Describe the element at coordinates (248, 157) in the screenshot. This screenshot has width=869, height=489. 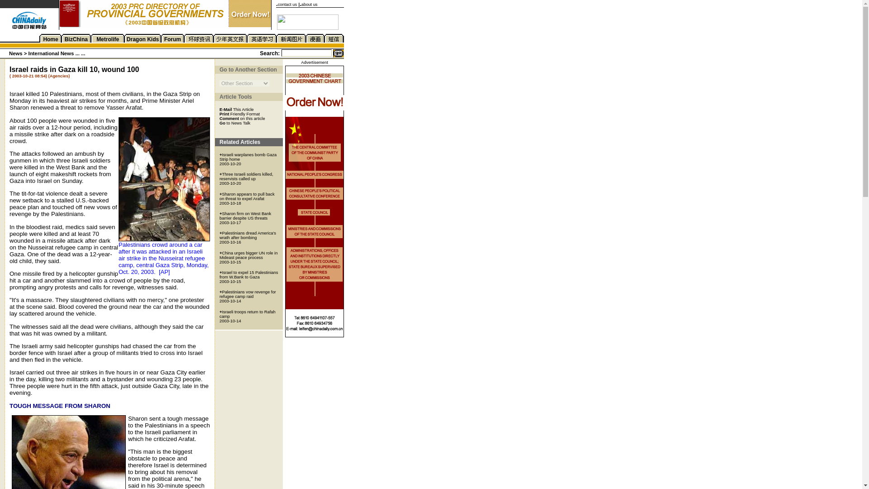
I see `Israeli warplanes bomb Gaza Strip home` at that location.